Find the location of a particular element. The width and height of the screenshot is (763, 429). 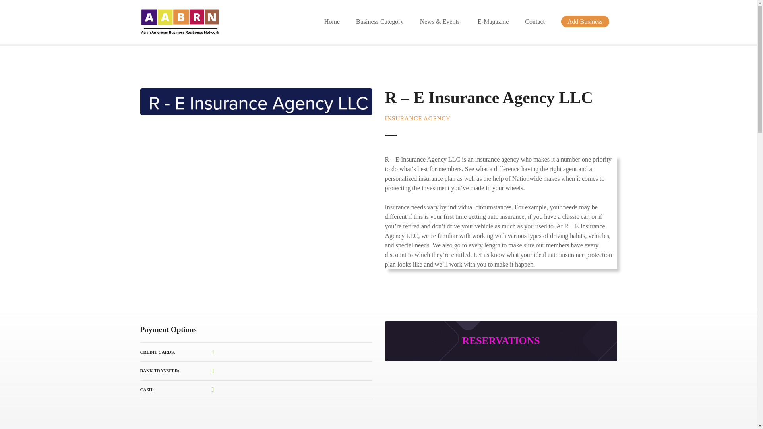

Add Business is located at coordinates (585, 21).